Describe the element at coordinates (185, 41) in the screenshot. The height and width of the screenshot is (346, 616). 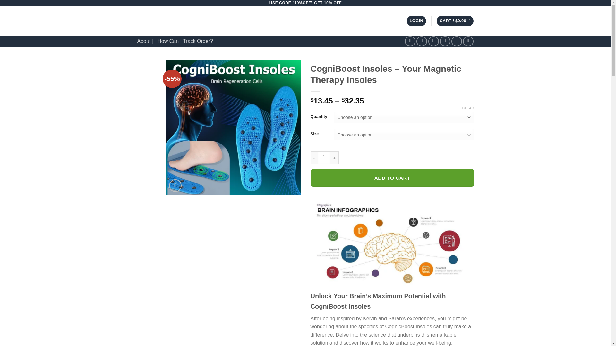
I see `How Can I Track Order?` at that location.